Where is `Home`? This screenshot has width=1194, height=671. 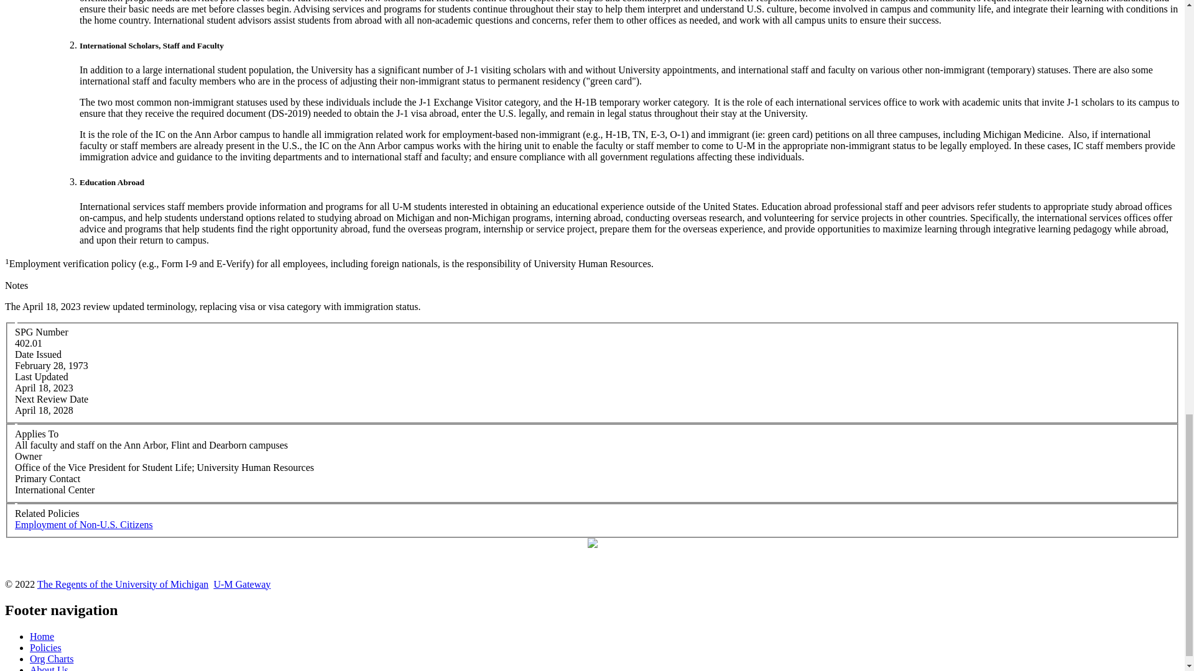 Home is located at coordinates (42, 636).